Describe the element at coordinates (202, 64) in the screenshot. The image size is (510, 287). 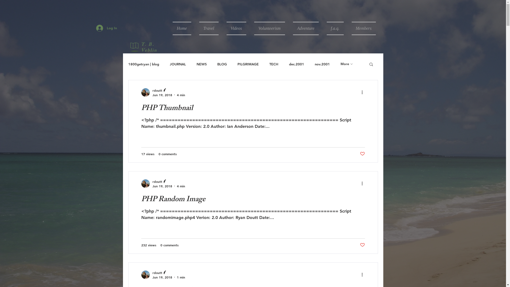
I see `NEWS` at that location.